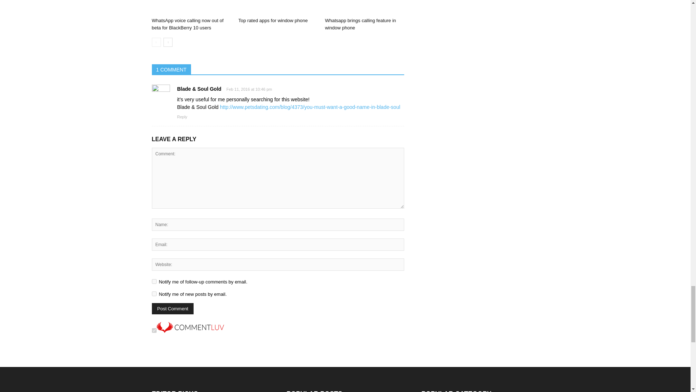 Image resolution: width=696 pixels, height=392 pixels. What do you see at coordinates (364, 7) in the screenshot?
I see `Whatsapp brings calling feature in window phone` at bounding box center [364, 7].